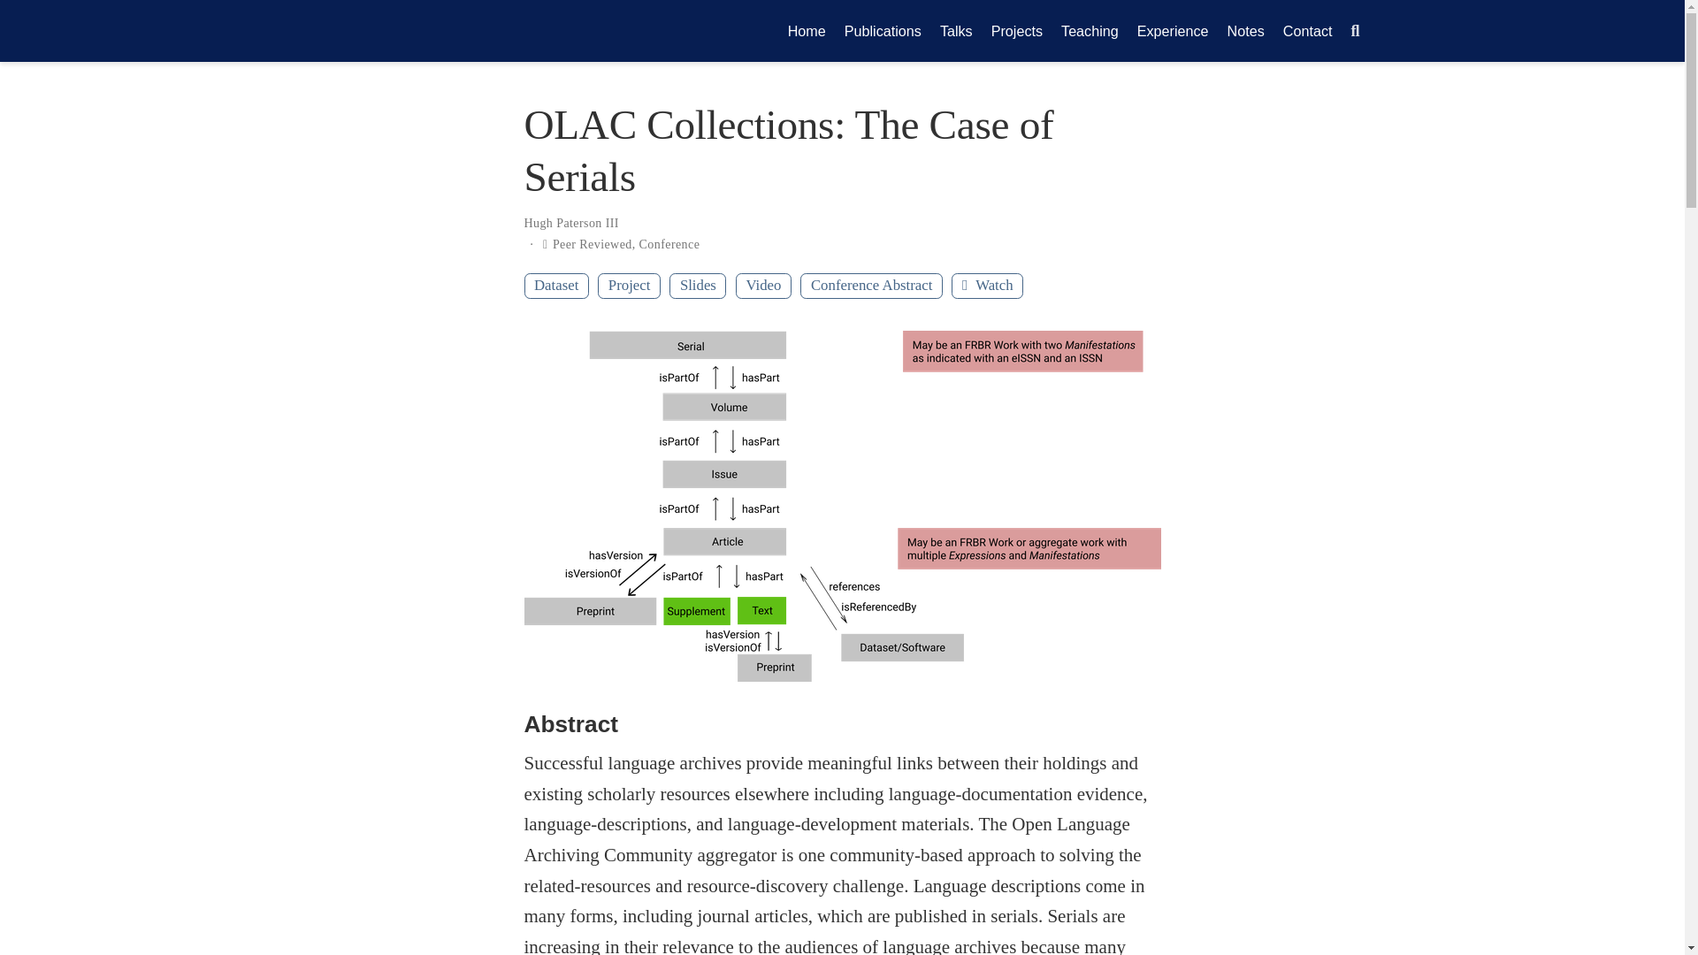 Image resolution: width=1698 pixels, height=955 pixels. What do you see at coordinates (1172, 30) in the screenshot?
I see `Experience` at bounding box center [1172, 30].